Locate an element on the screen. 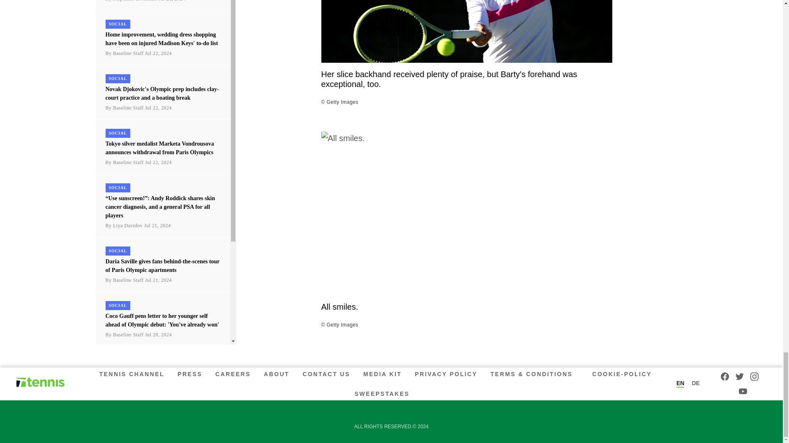  PRESS is located at coordinates (190, 374).